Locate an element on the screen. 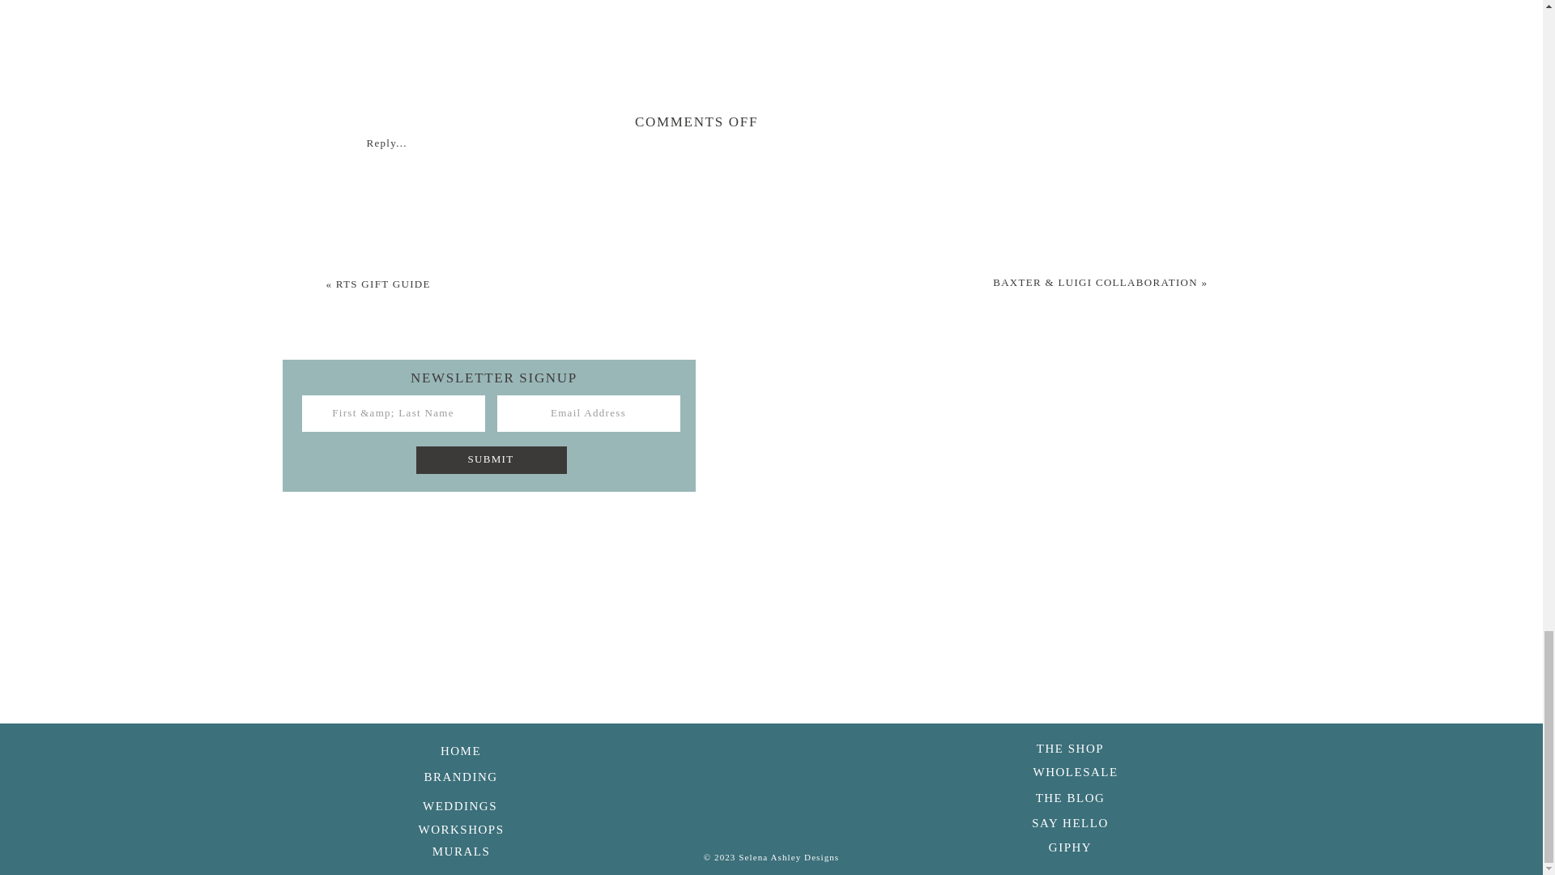 Image resolution: width=1555 pixels, height=875 pixels. THE SHOP is located at coordinates (1071, 747).